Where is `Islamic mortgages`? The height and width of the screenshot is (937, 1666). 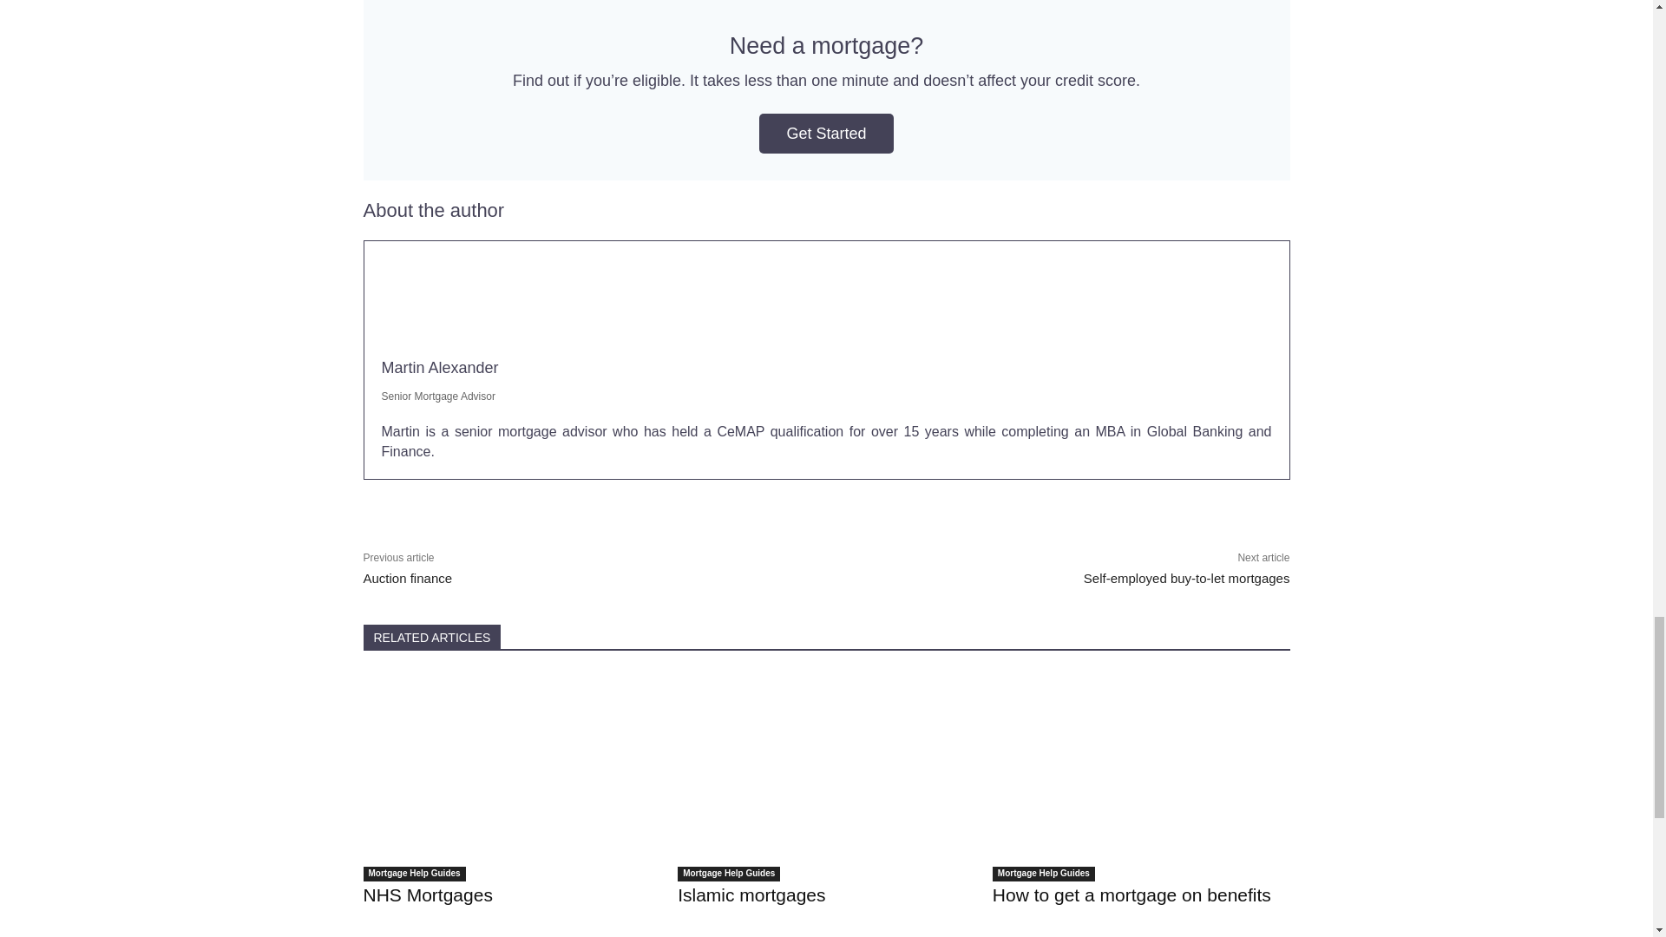
Islamic mortgages is located at coordinates (751, 894).